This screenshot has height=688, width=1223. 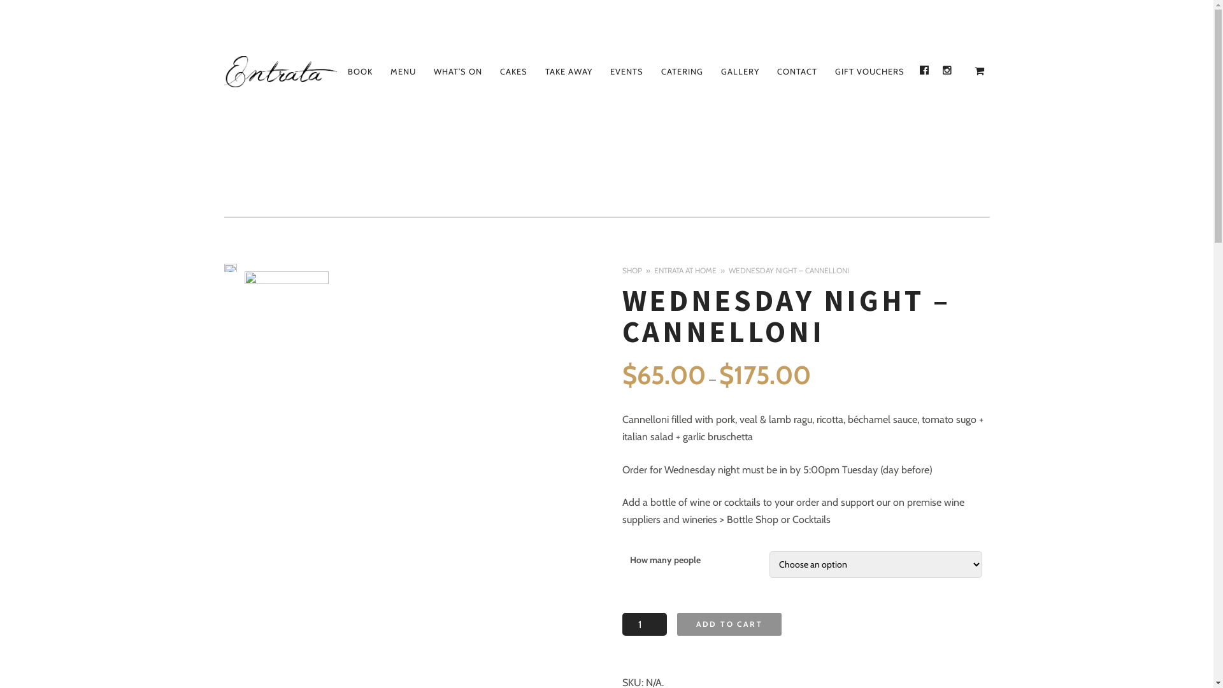 I want to click on SHOP, so click(x=638, y=270).